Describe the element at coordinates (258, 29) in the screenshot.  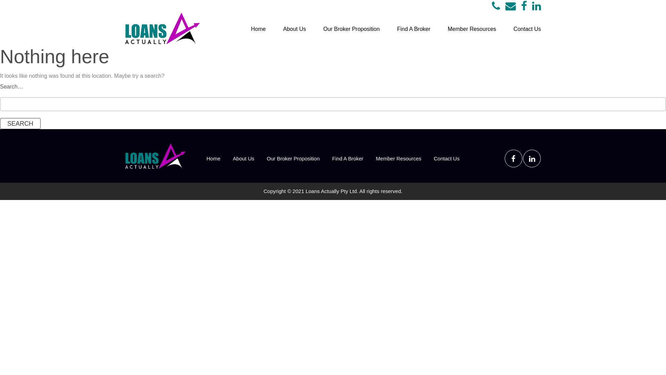
I see `Home` at that location.